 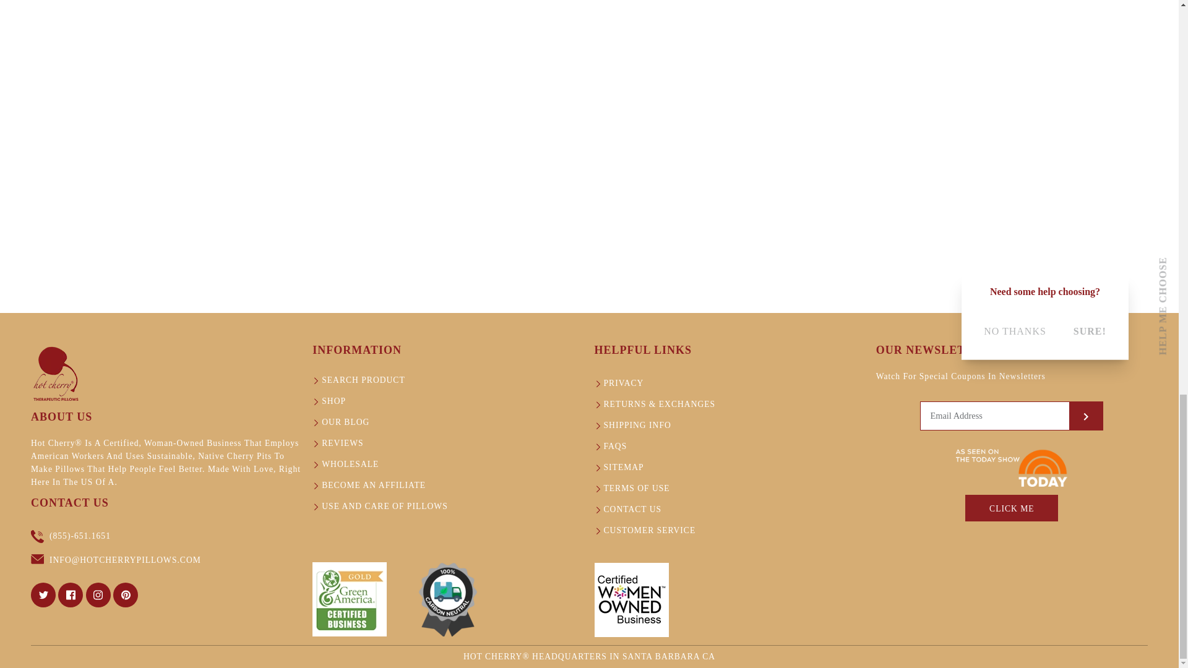 I want to click on TWITTER, so click(x=42, y=594).